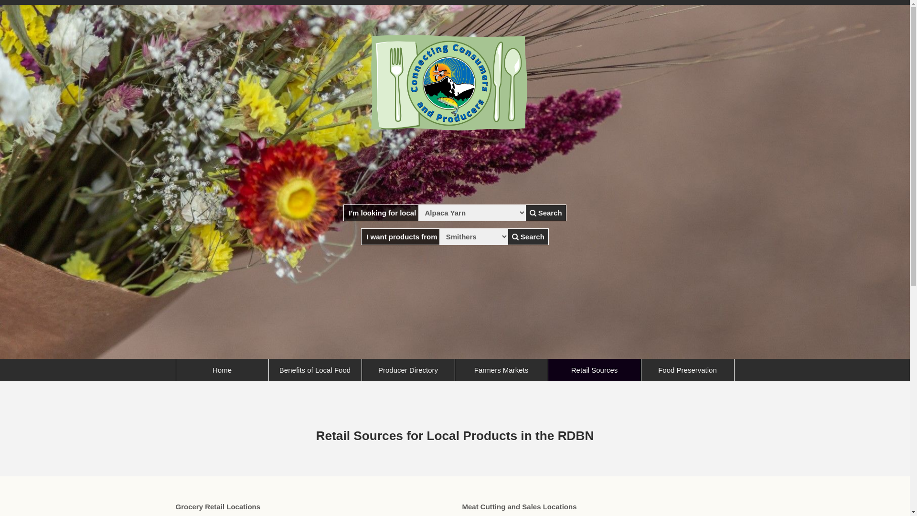 This screenshot has width=917, height=516. I want to click on Producer Directory, so click(408, 370).